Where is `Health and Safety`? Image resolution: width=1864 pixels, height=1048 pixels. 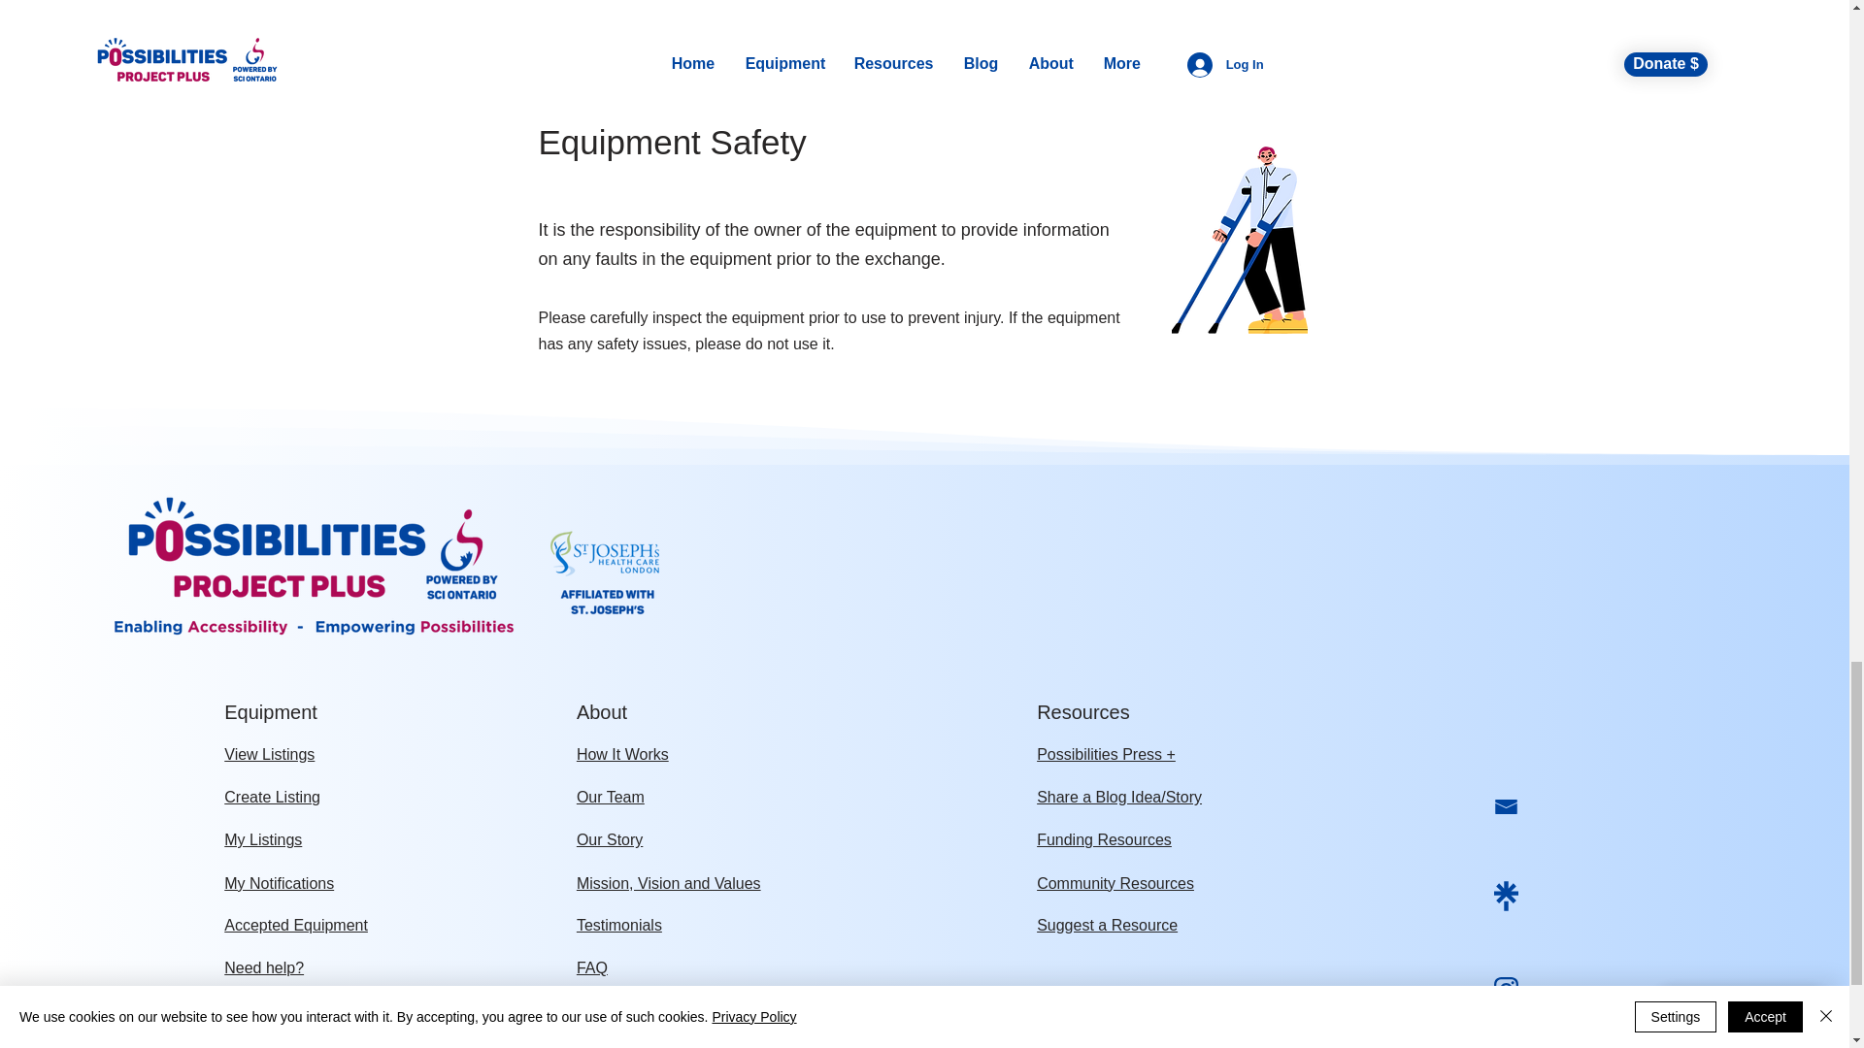 Health and Safety is located at coordinates (638, 1011).